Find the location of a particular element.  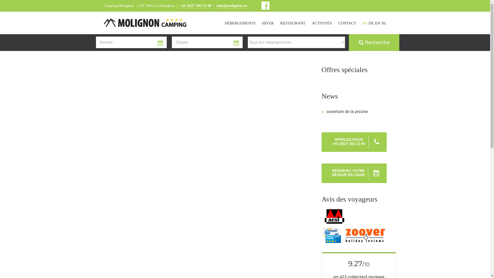

ouverture de la piscine is located at coordinates (347, 112).